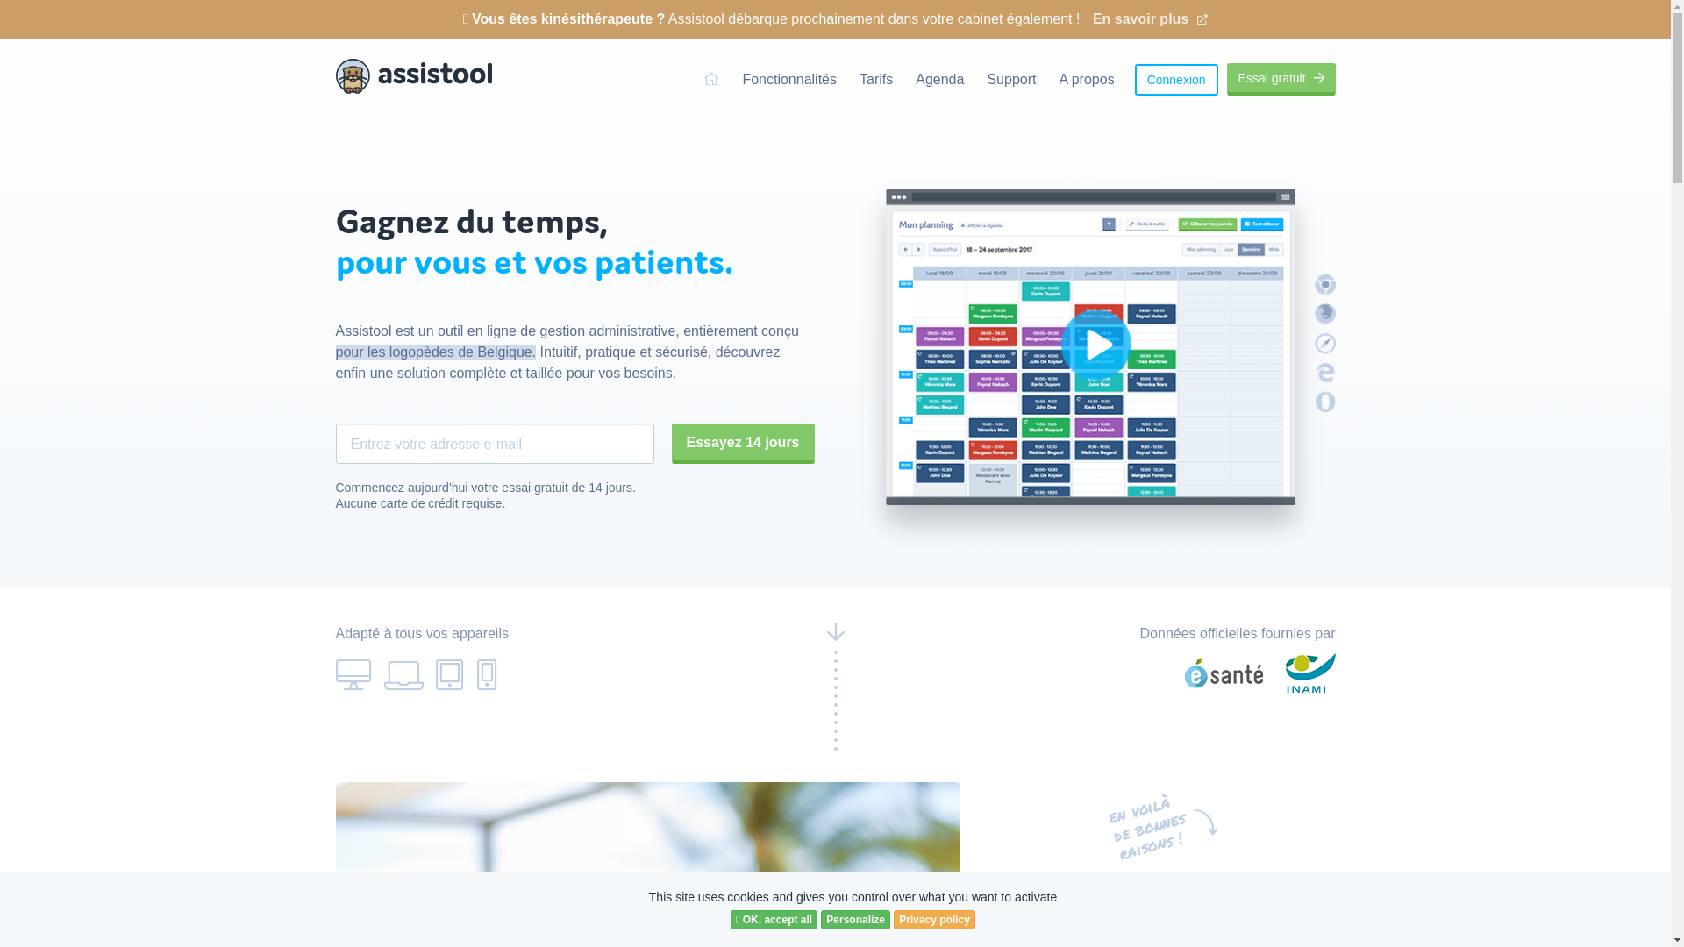  What do you see at coordinates (1011, 79) in the screenshot?
I see `Support` at bounding box center [1011, 79].